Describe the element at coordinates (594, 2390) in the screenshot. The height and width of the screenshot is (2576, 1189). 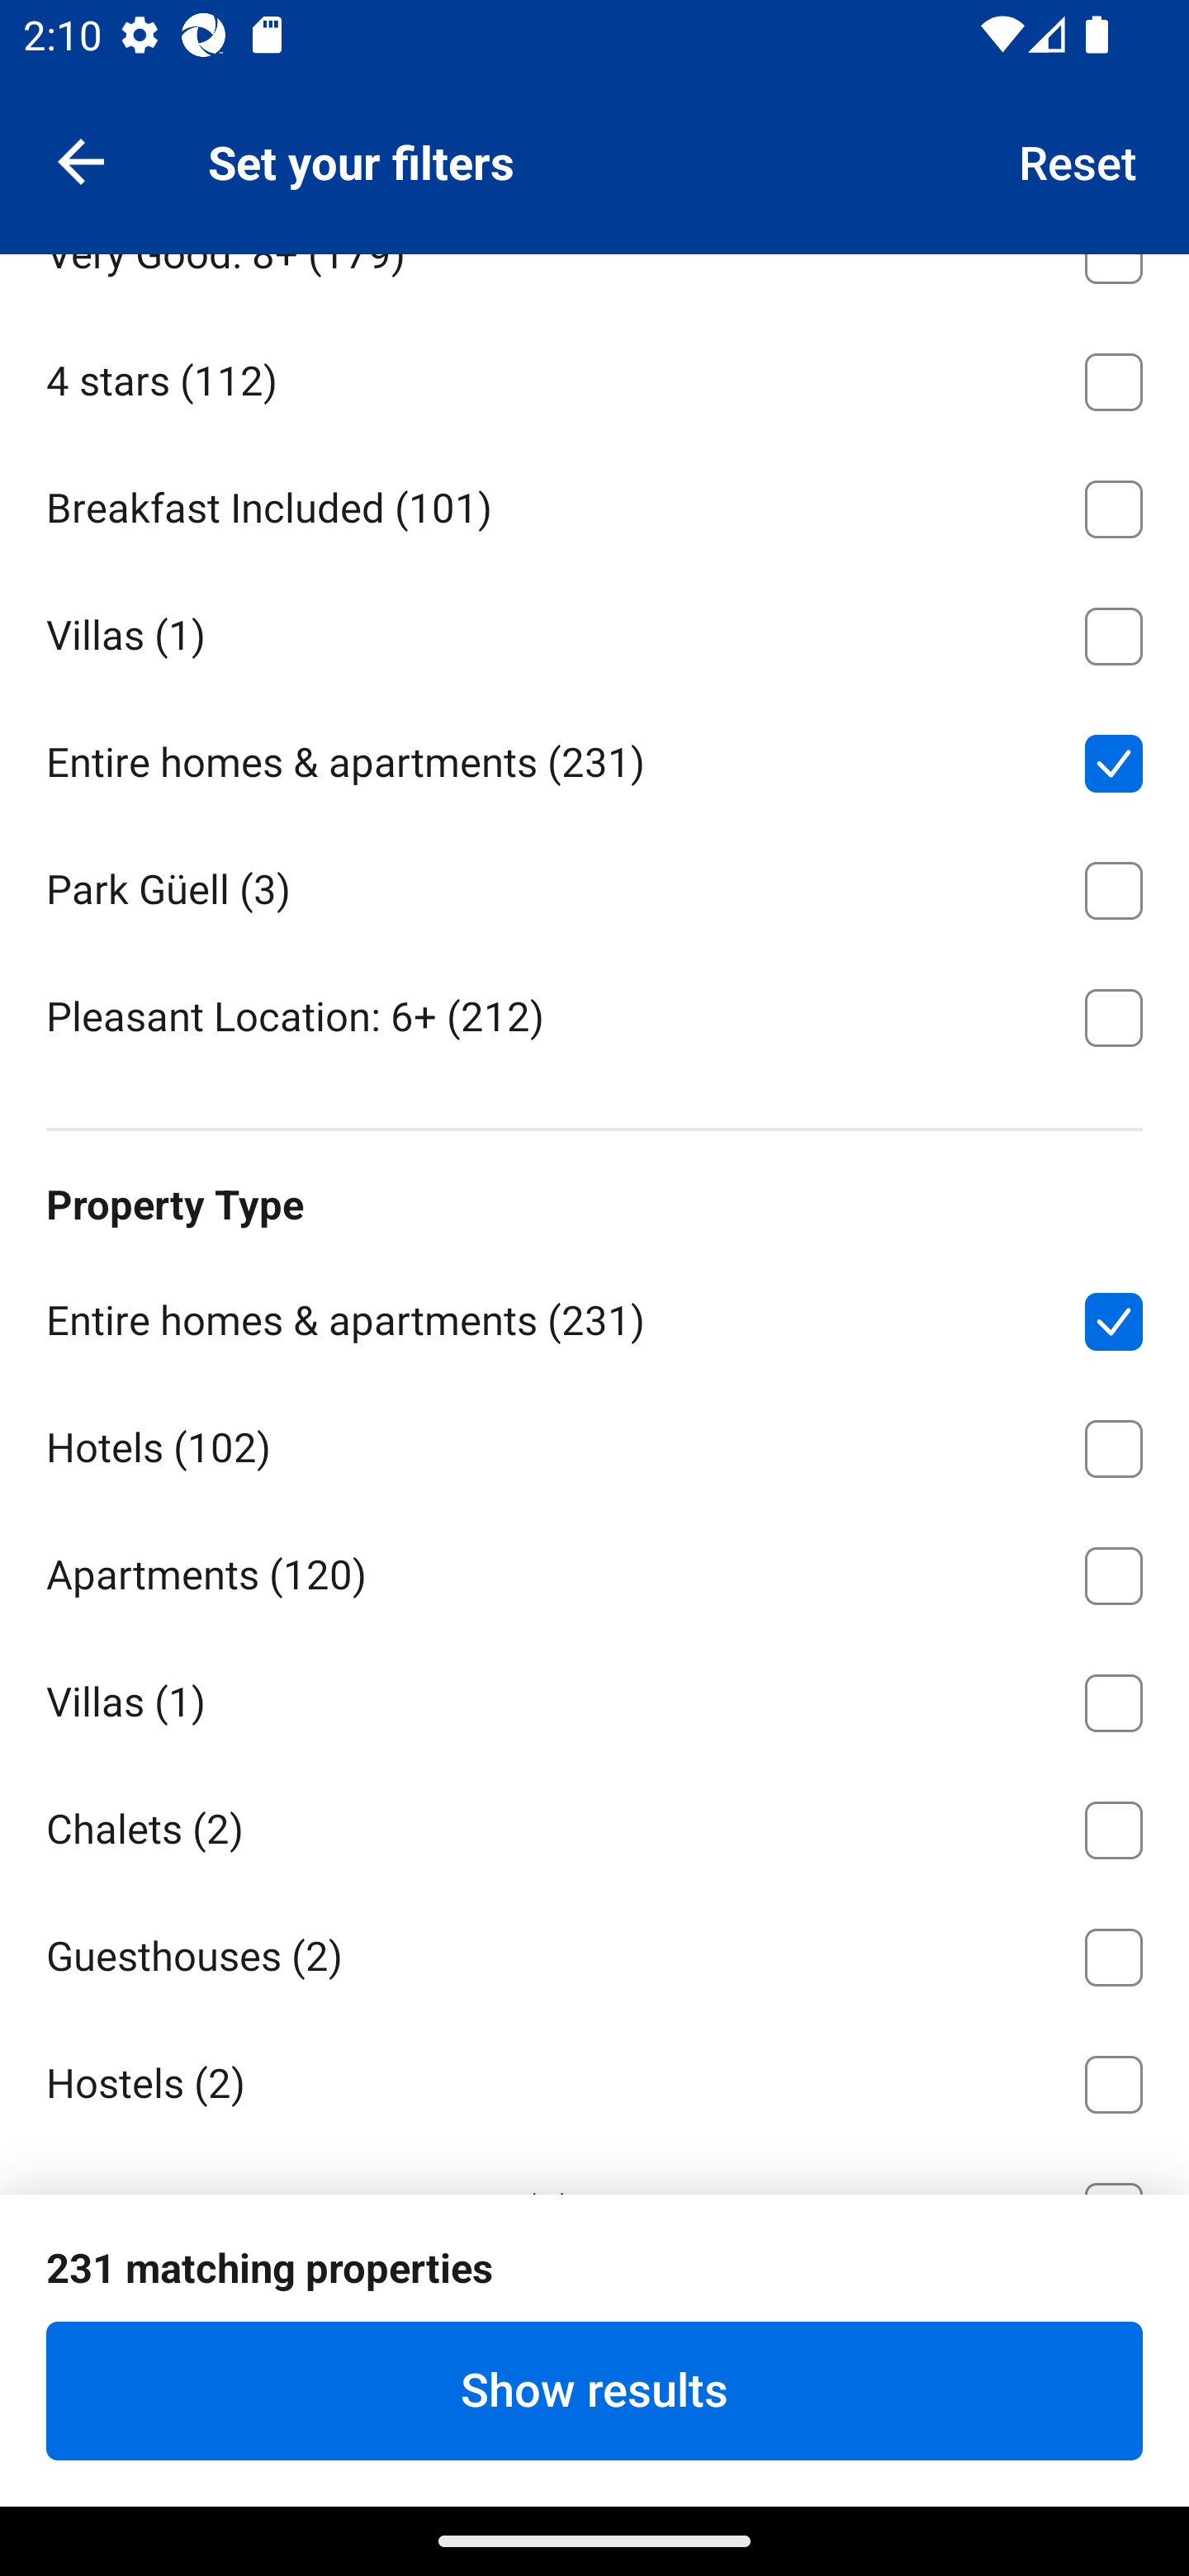
I see `Show results` at that location.